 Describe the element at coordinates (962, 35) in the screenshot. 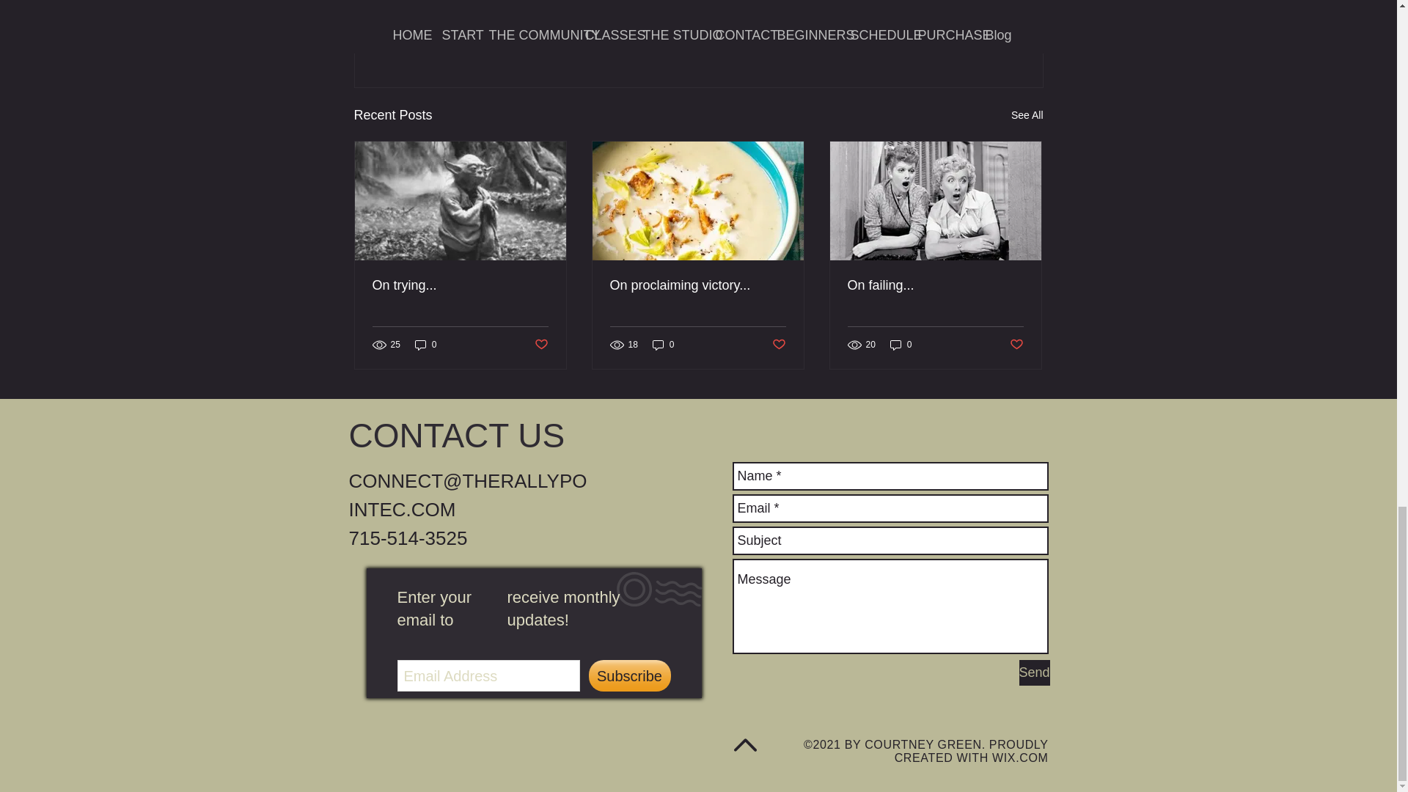

I see `Post not marked as liked` at that location.